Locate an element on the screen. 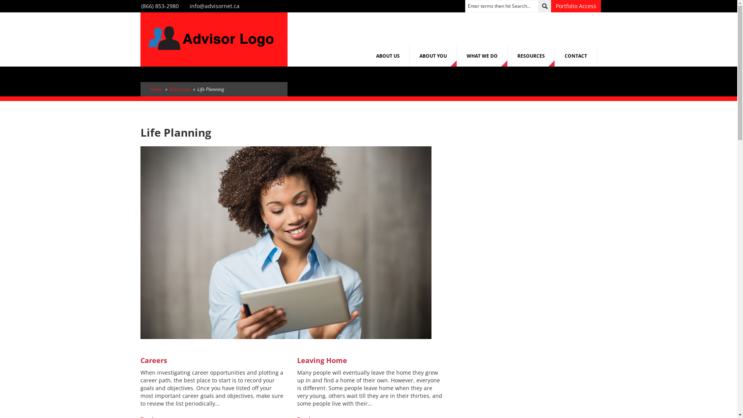 Image resolution: width=743 pixels, height=418 pixels. CONTACT is located at coordinates (576, 56).